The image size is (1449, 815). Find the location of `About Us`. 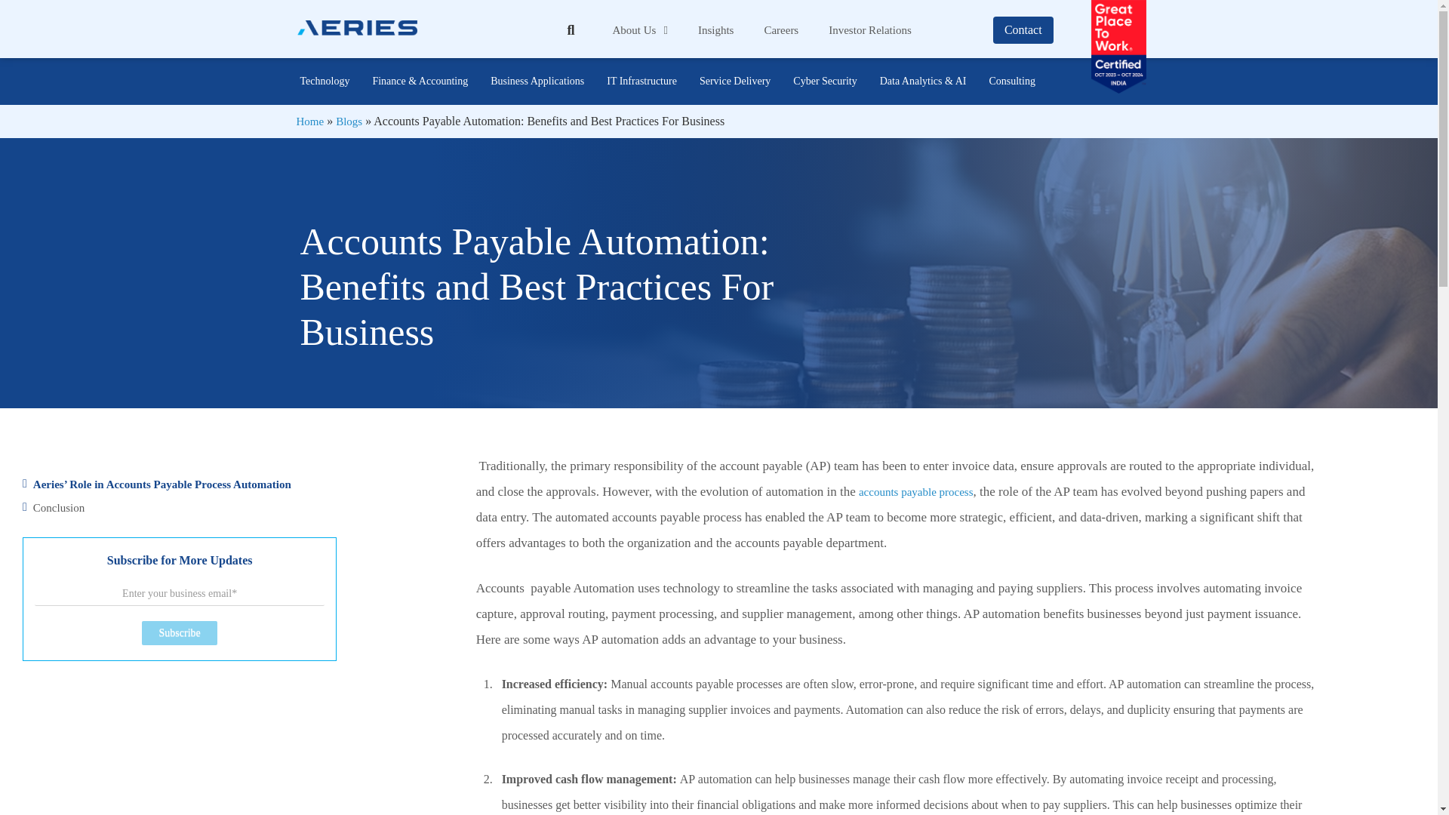

About Us is located at coordinates (640, 30).